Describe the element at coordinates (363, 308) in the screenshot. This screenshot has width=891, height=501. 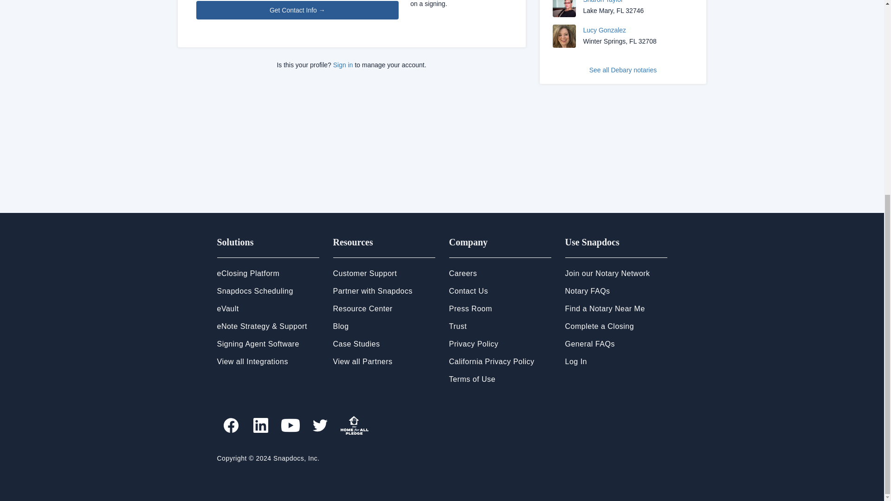
I see `Resource Center` at that location.